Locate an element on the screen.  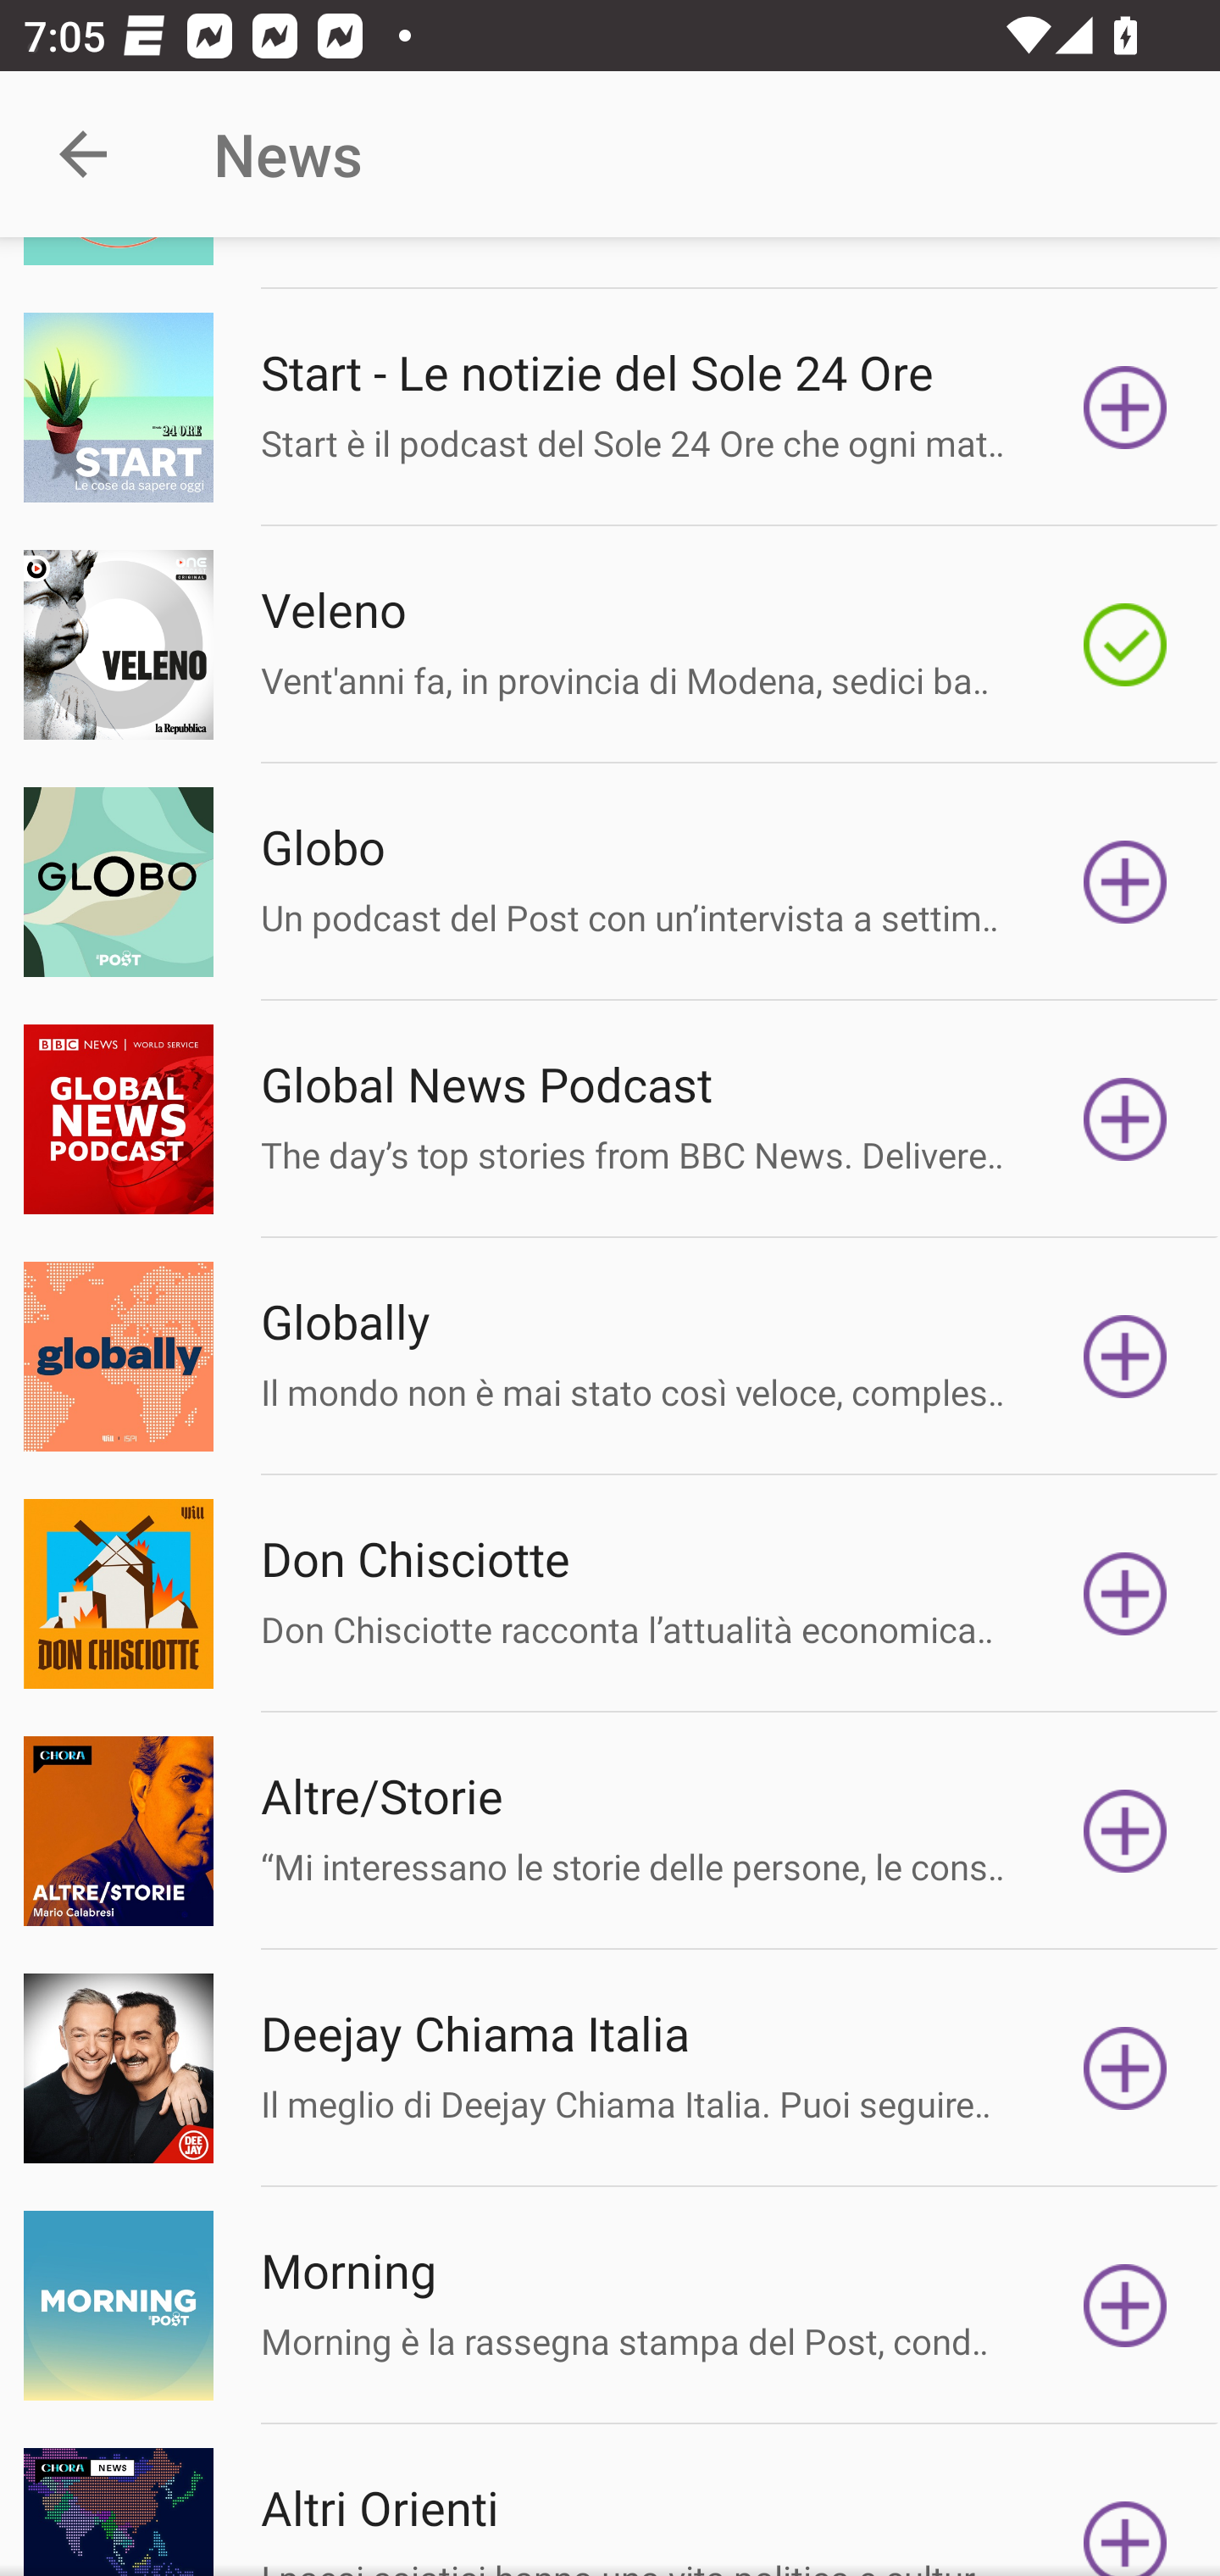
Subscribe is located at coordinates (1125, 1830).